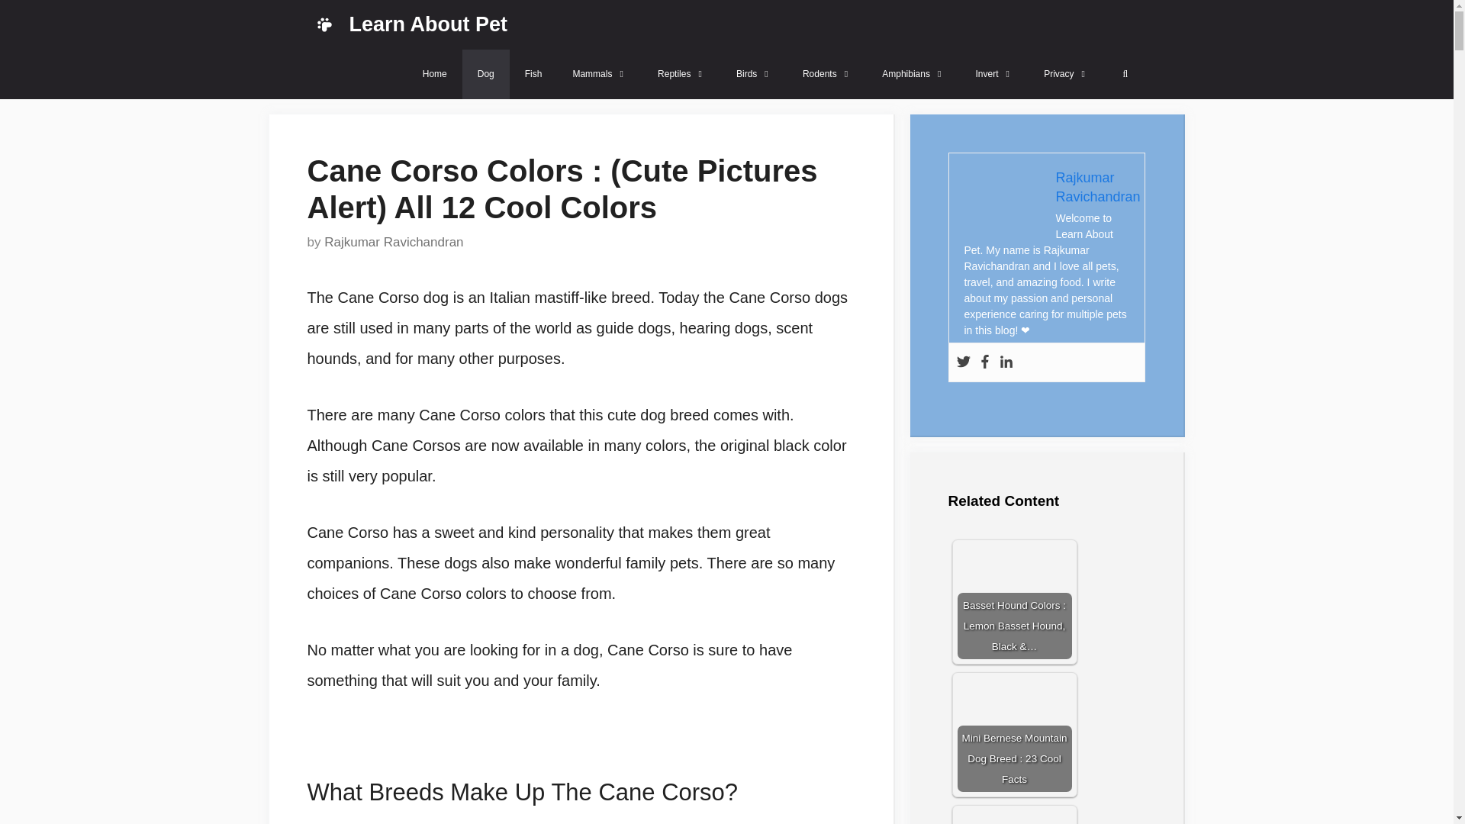 The image size is (1465, 824). What do you see at coordinates (754, 73) in the screenshot?
I see `Birds` at bounding box center [754, 73].